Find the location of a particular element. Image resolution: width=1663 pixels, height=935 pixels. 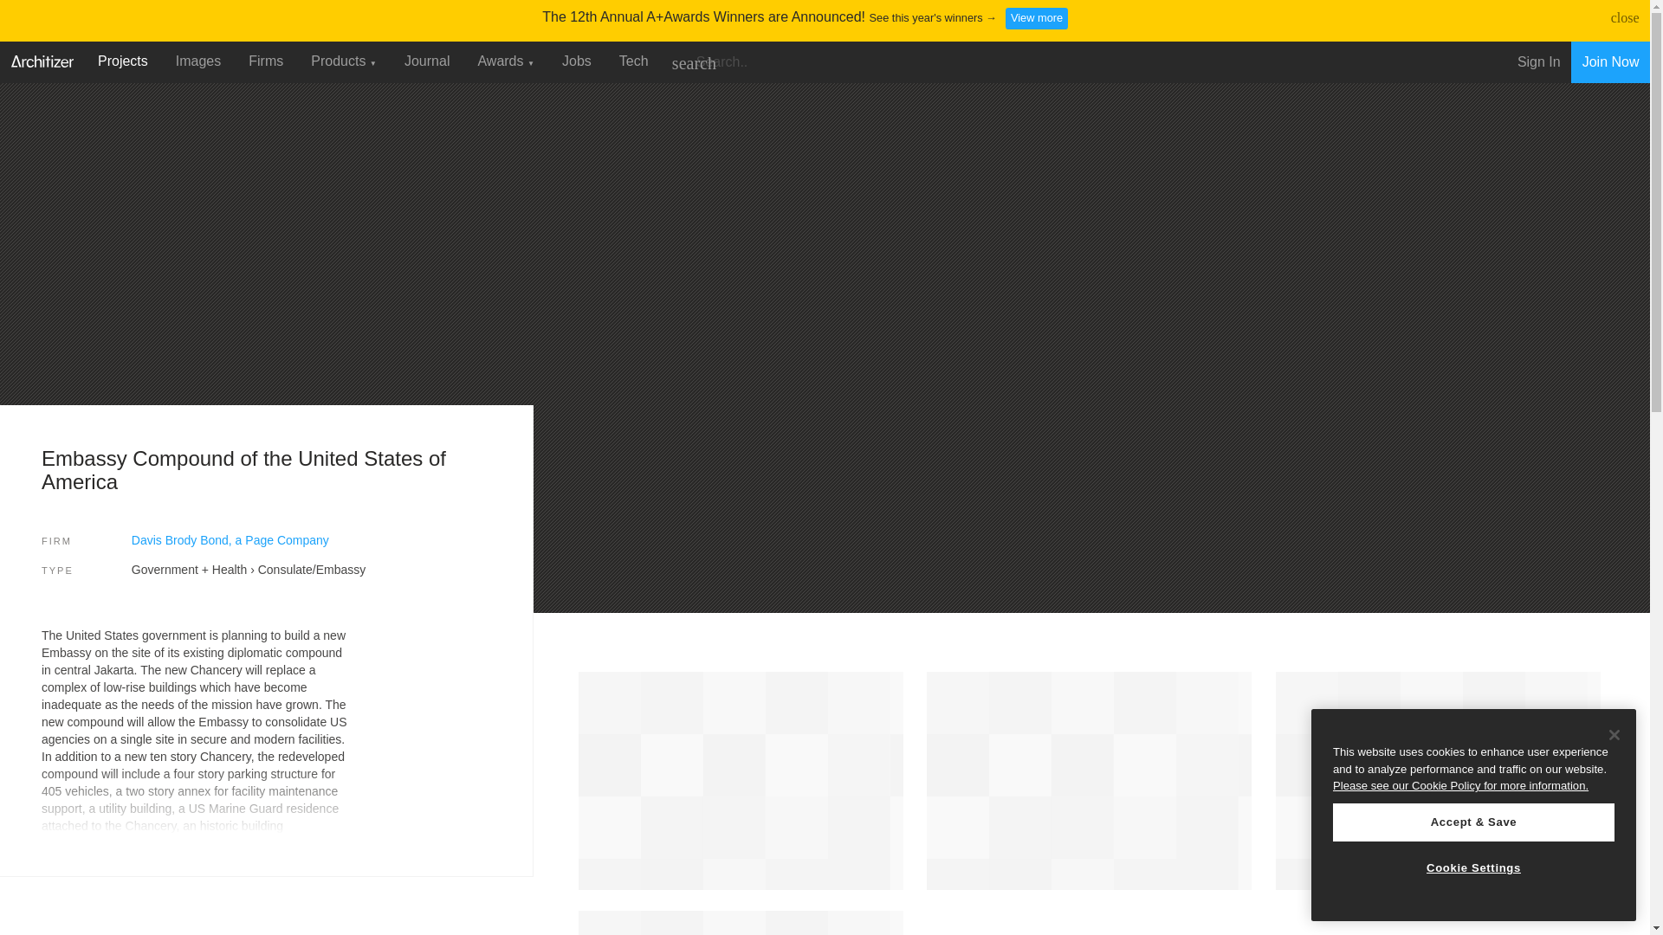

3rd party ad content is located at coordinates (151, 920).